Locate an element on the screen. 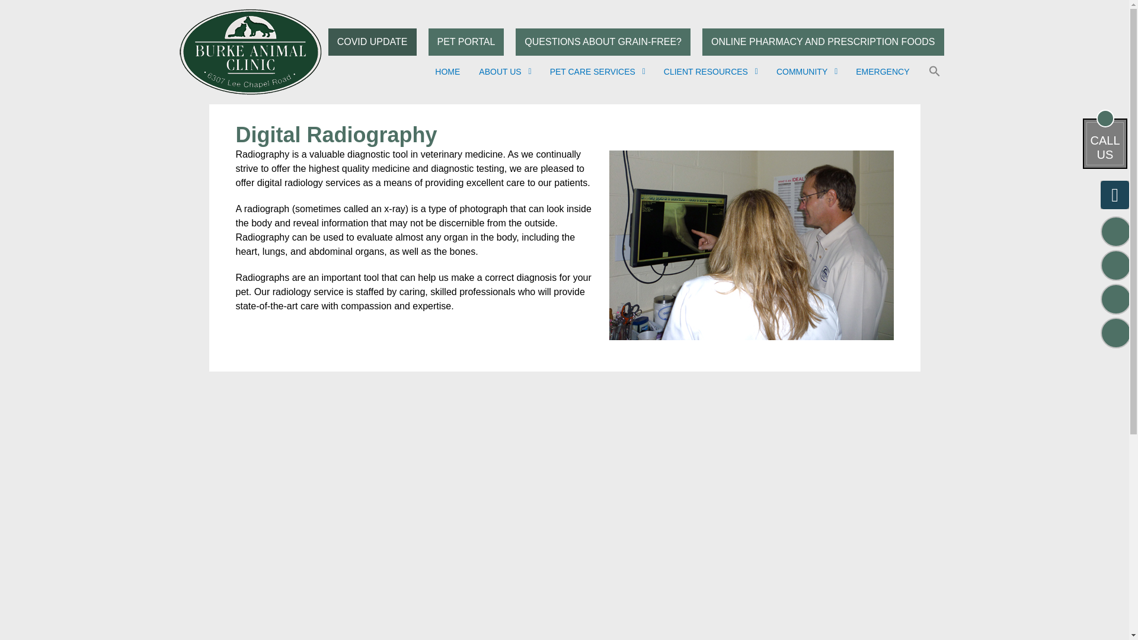 Image resolution: width=1138 pixels, height=640 pixels. PET CARE SERVICES is located at coordinates (597, 71).